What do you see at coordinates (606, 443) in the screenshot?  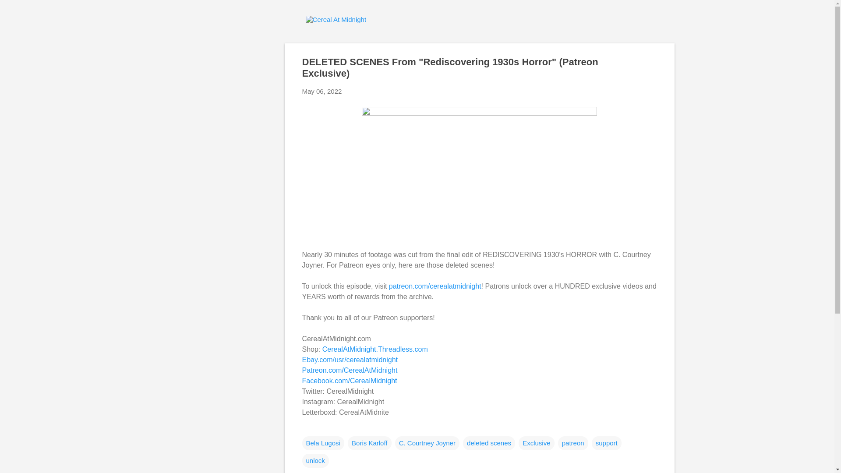 I see `support` at bounding box center [606, 443].